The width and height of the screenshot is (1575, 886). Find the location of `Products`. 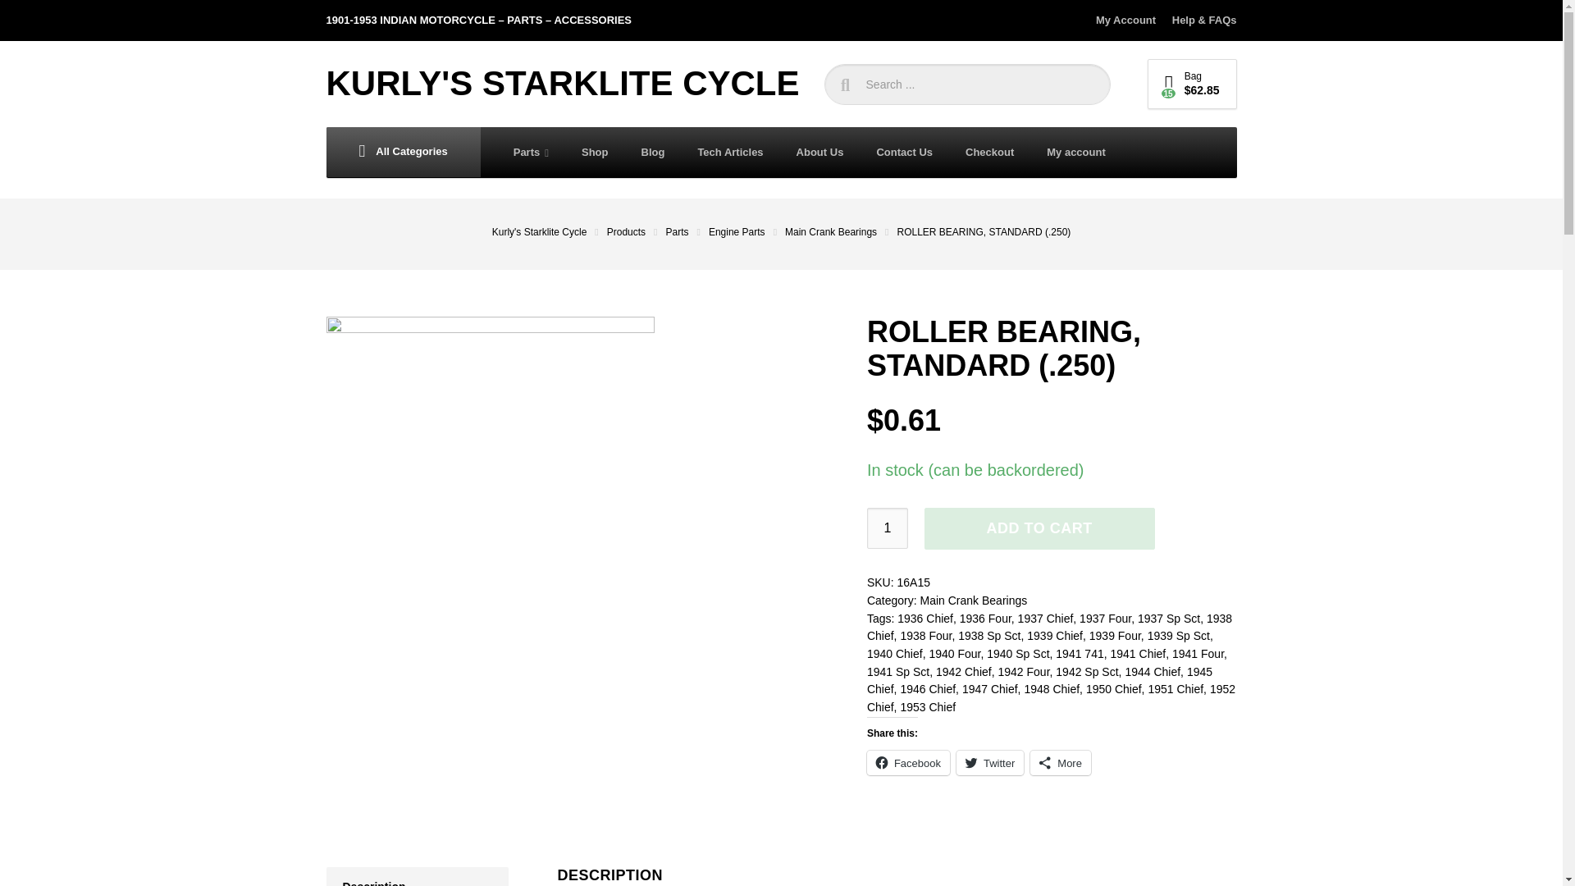

Products is located at coordinates (637, 232).